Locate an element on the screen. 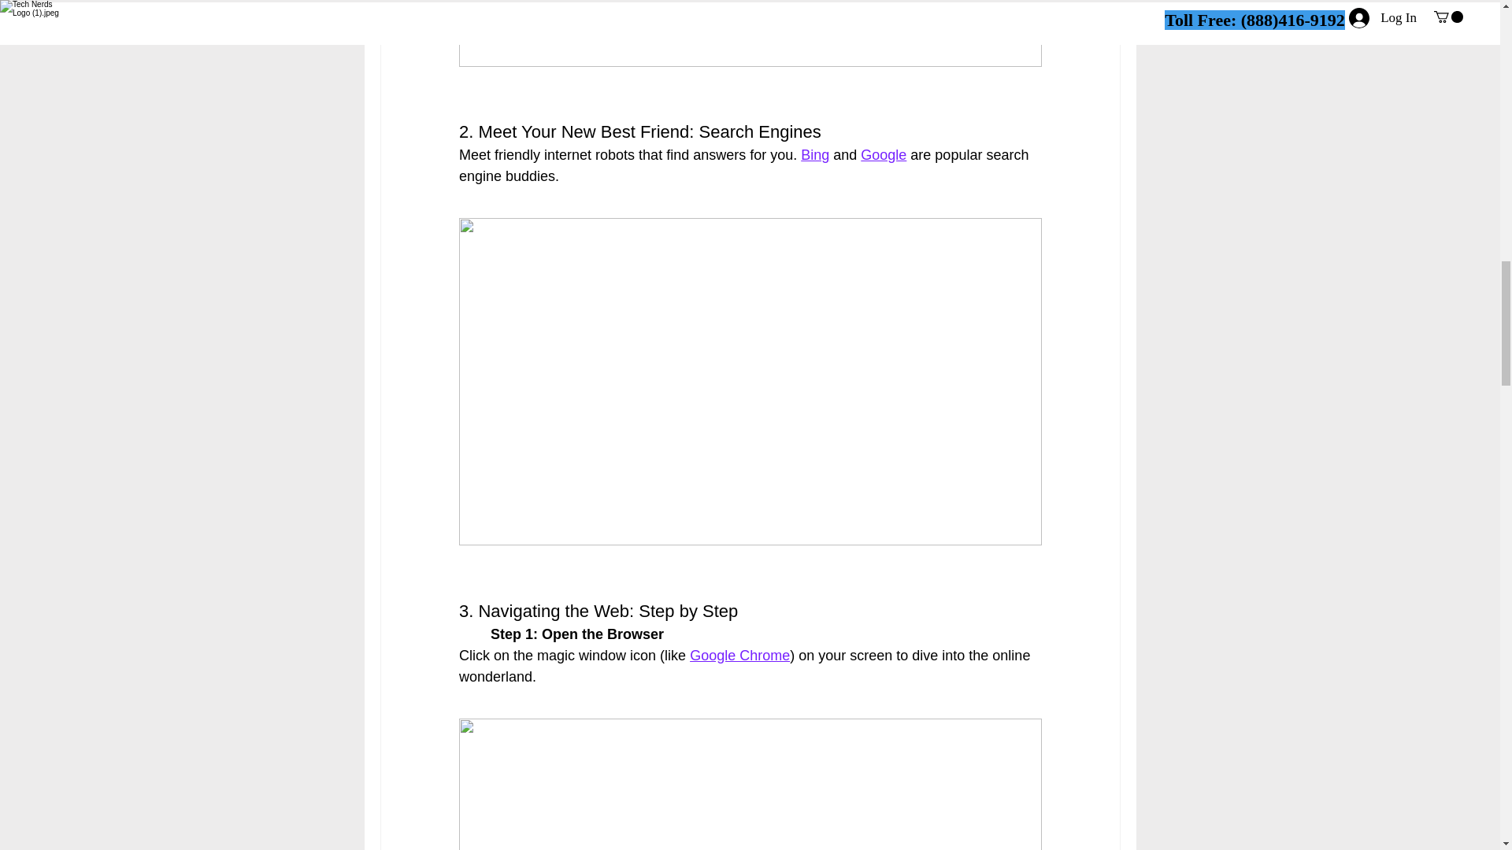  Google is located at coordinates (883, 154).